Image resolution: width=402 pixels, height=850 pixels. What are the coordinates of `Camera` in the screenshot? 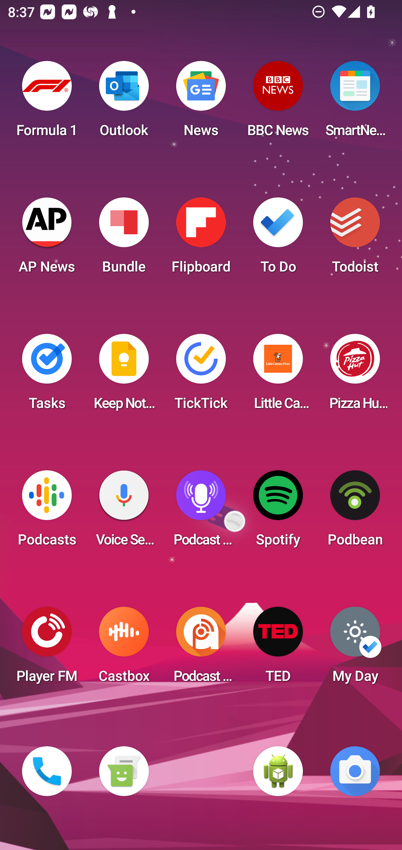 It's located at (355, 771).